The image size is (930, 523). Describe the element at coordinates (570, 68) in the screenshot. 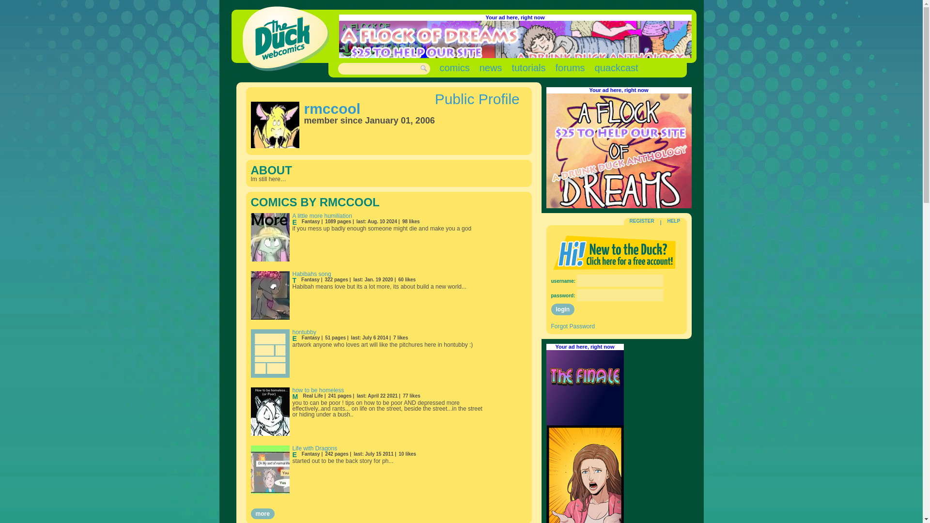

I see `forums` at that location.